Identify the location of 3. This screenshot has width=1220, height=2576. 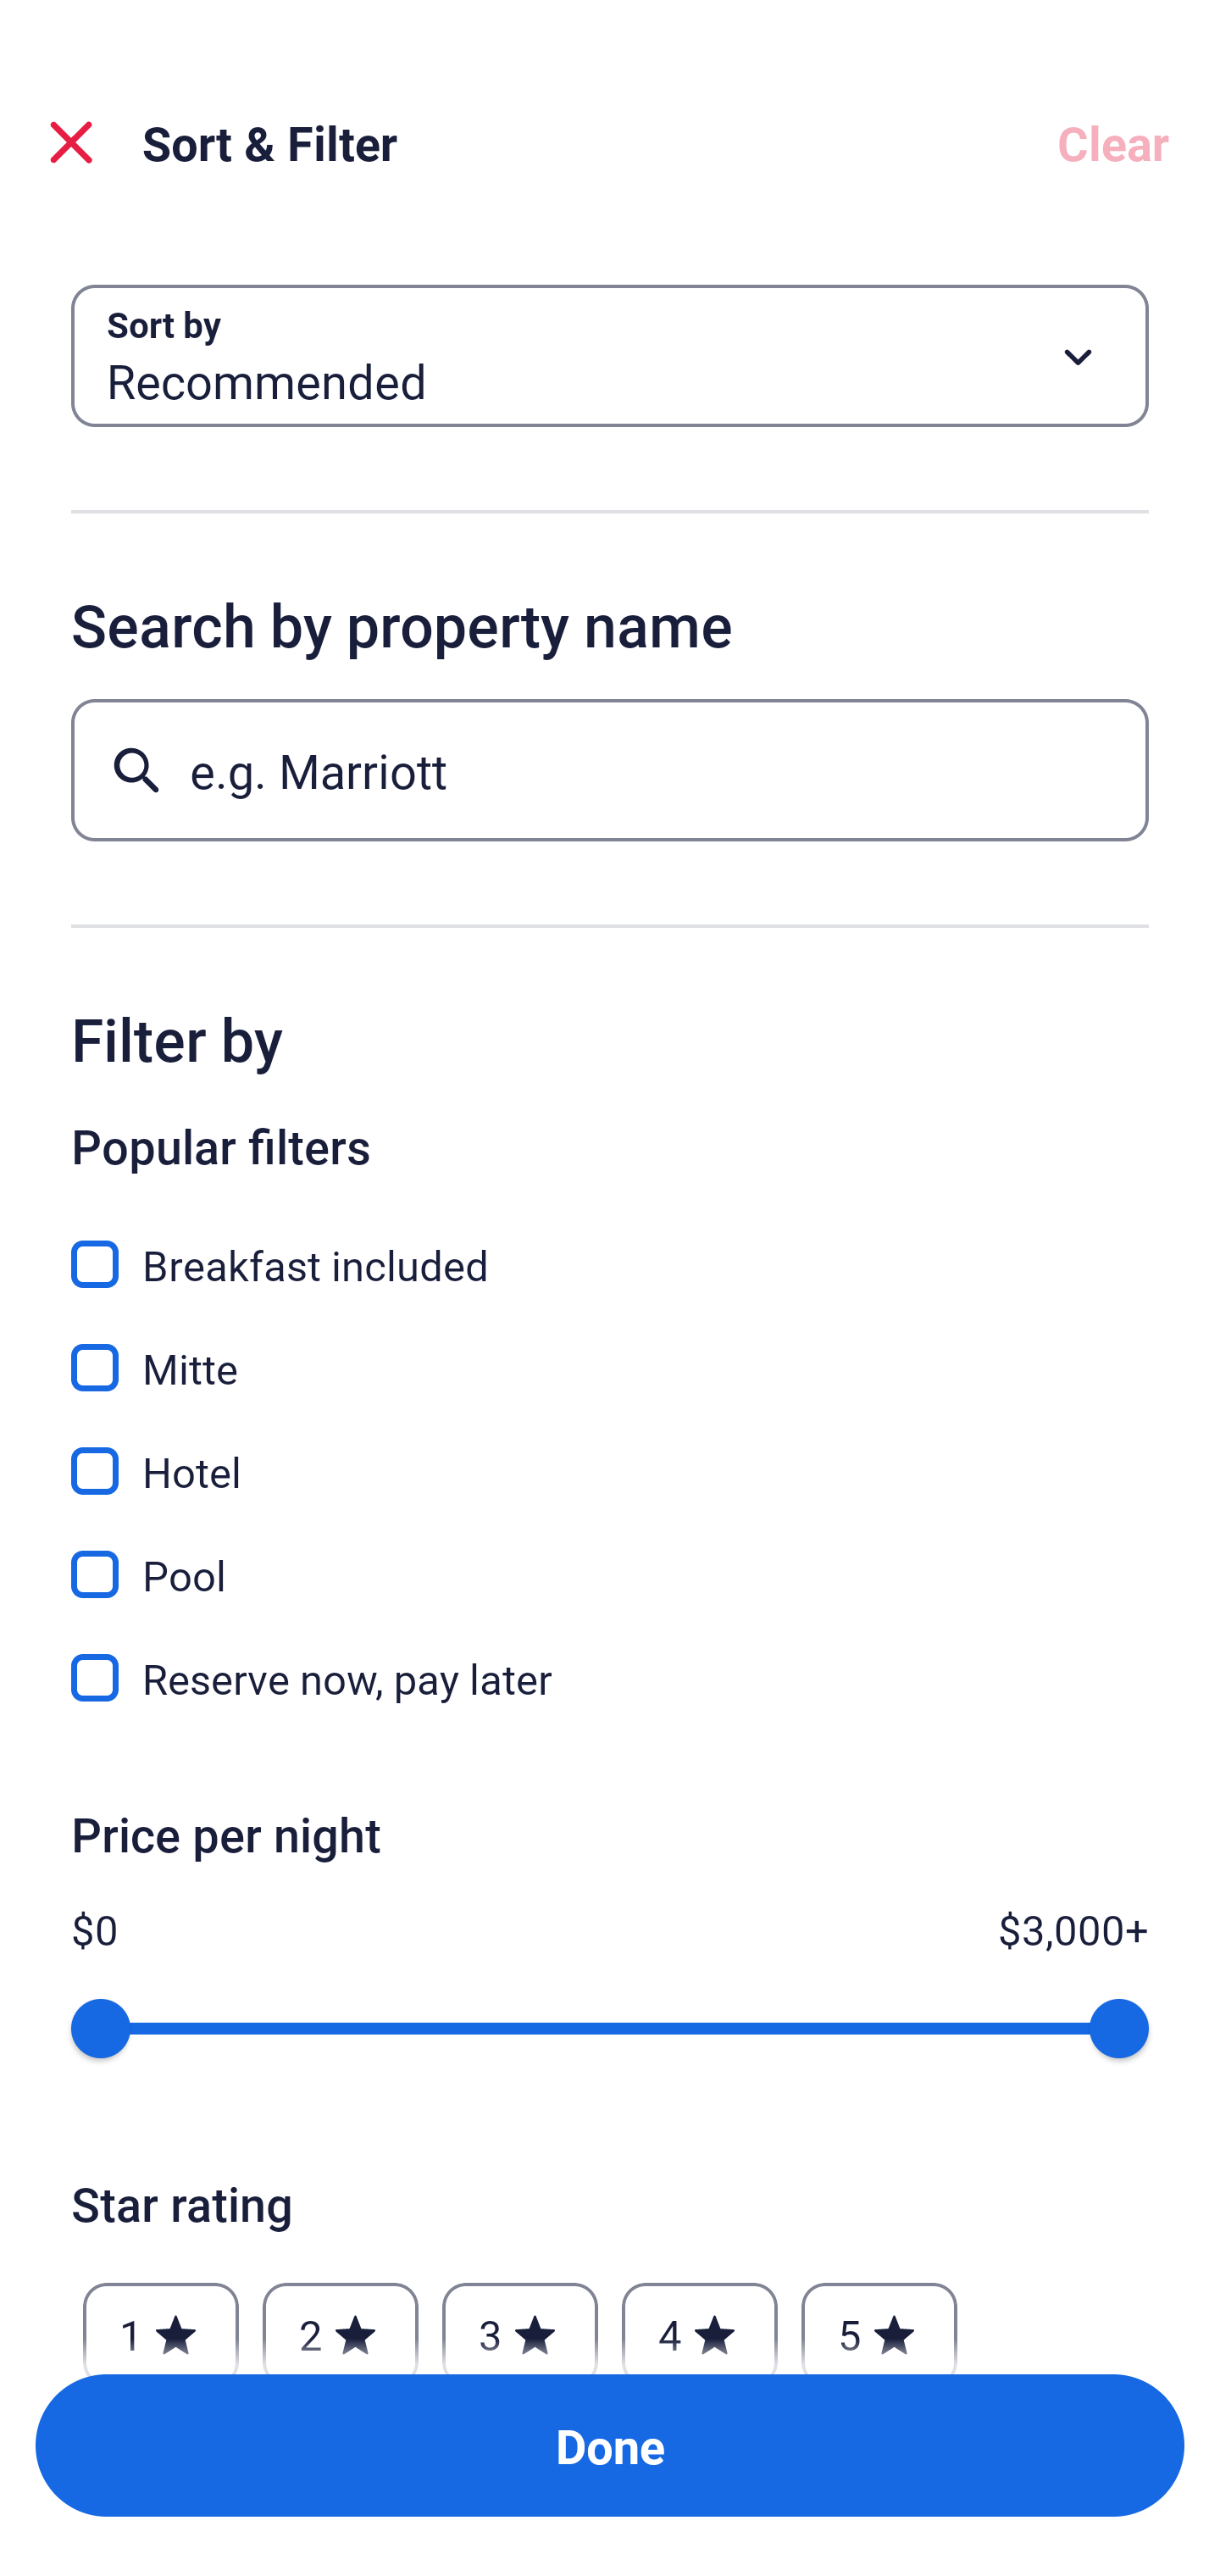
(519, 2319).